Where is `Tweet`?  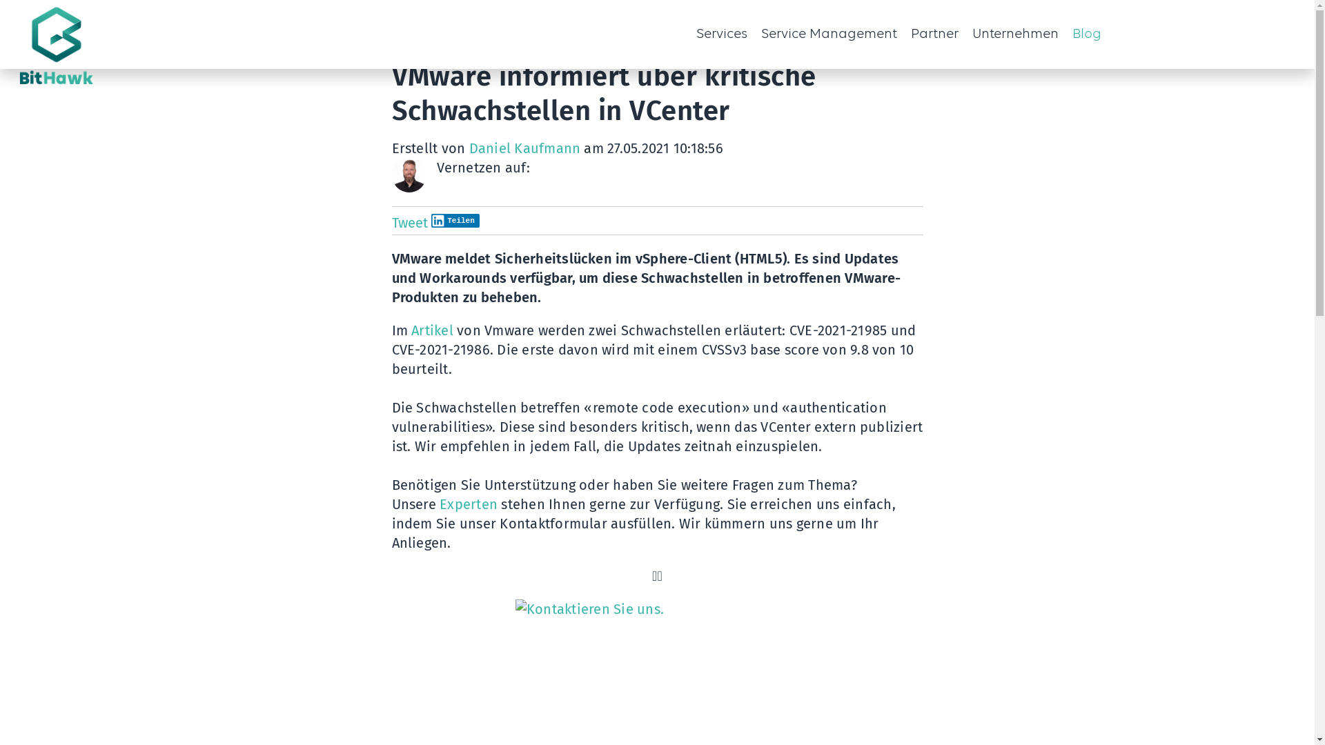 Tweet is located at coordinates (410, 223).